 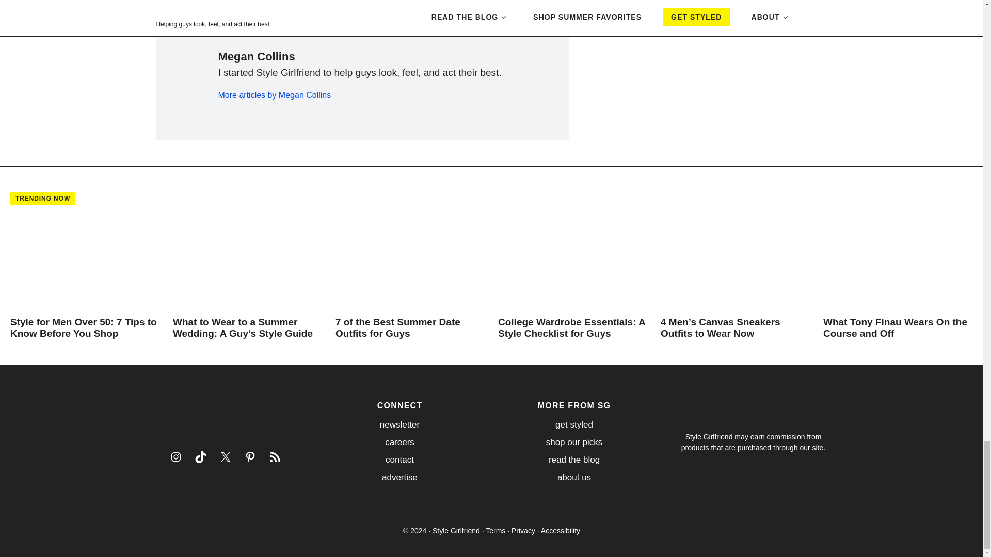 I want to click on College Wardrobe Essentials: A Style Checklist for Guys, so click(x=573, y=328).